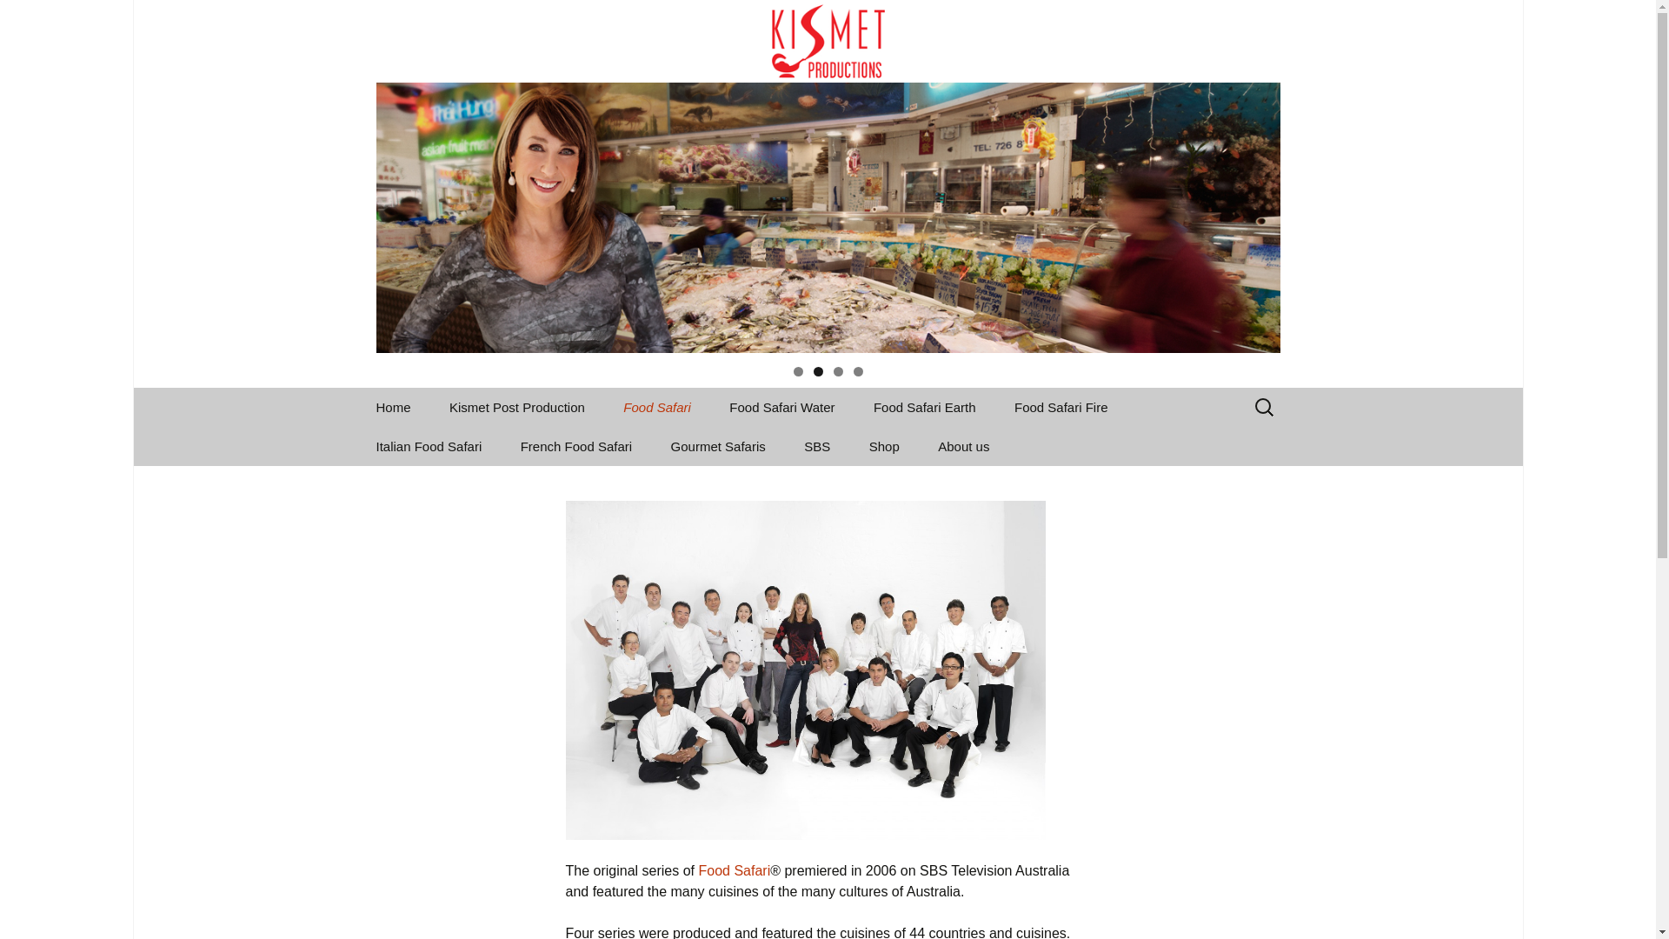 The image size is (1669, 939). I want to click on 1
2
3
4, so click(828, 176).